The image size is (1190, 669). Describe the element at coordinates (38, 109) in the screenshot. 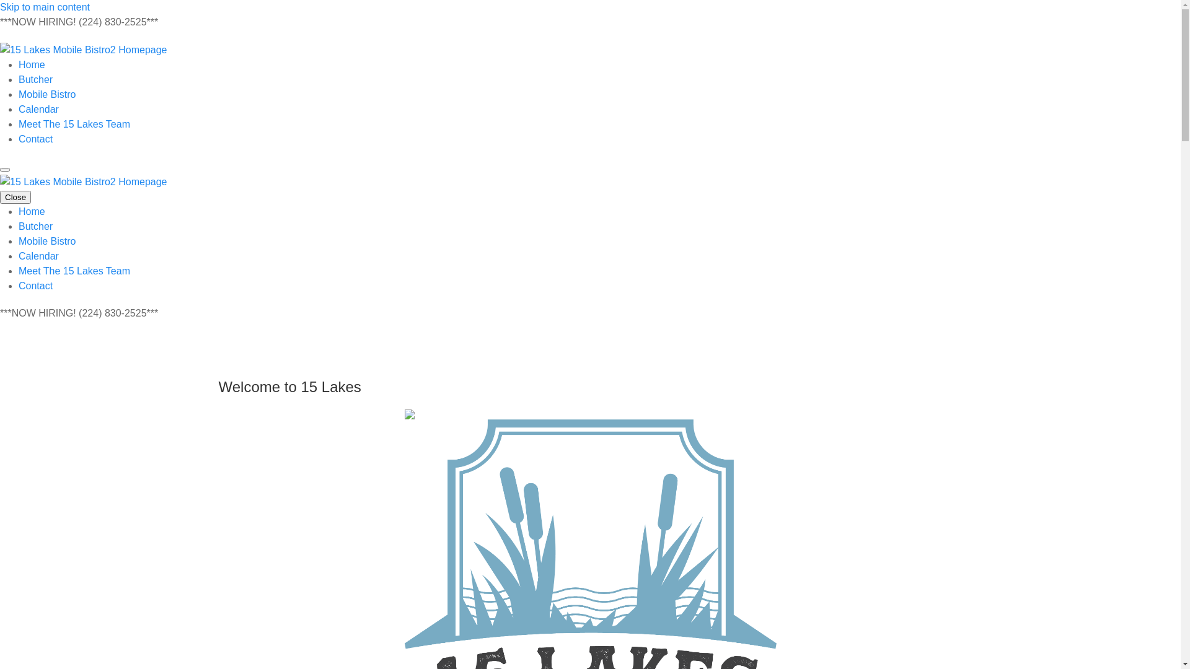

I see `Calendar` at that location.